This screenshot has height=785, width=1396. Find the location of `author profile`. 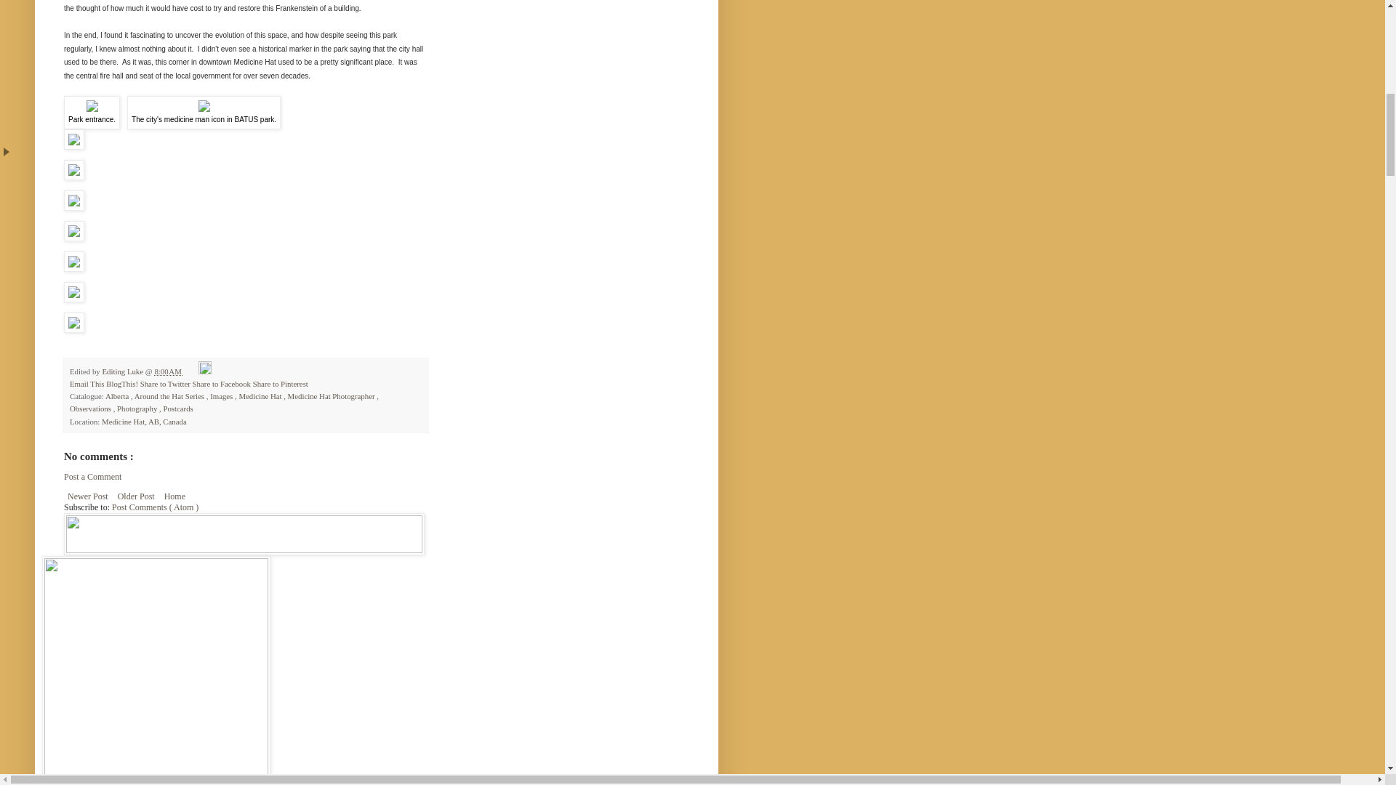

author profile is located at coordinates (124, 371).